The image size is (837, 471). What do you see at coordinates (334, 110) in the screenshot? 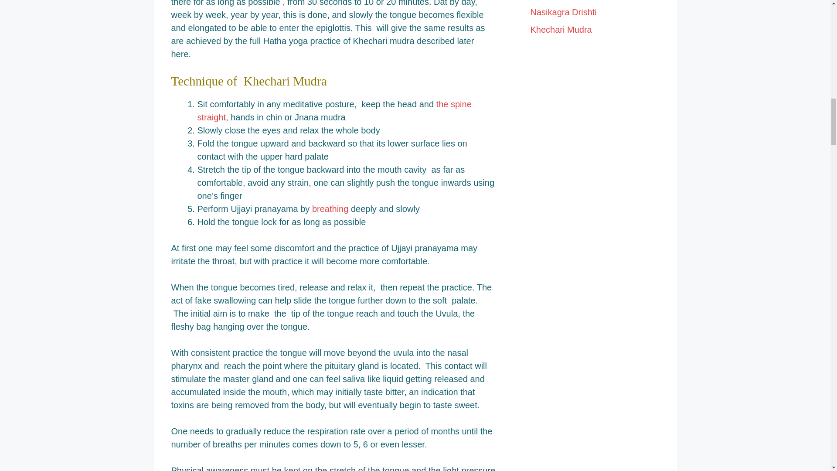
I see `the spine straight` at bounding box center [334, 110].